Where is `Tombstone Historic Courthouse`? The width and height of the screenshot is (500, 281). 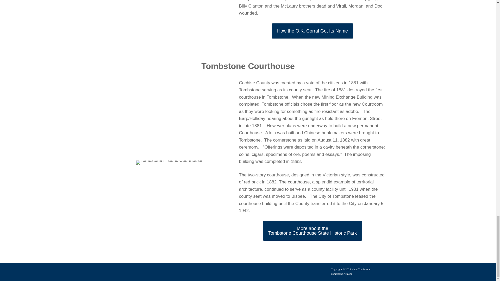 Tombstone Historic Courthouse is located at coordinates (312, 231).